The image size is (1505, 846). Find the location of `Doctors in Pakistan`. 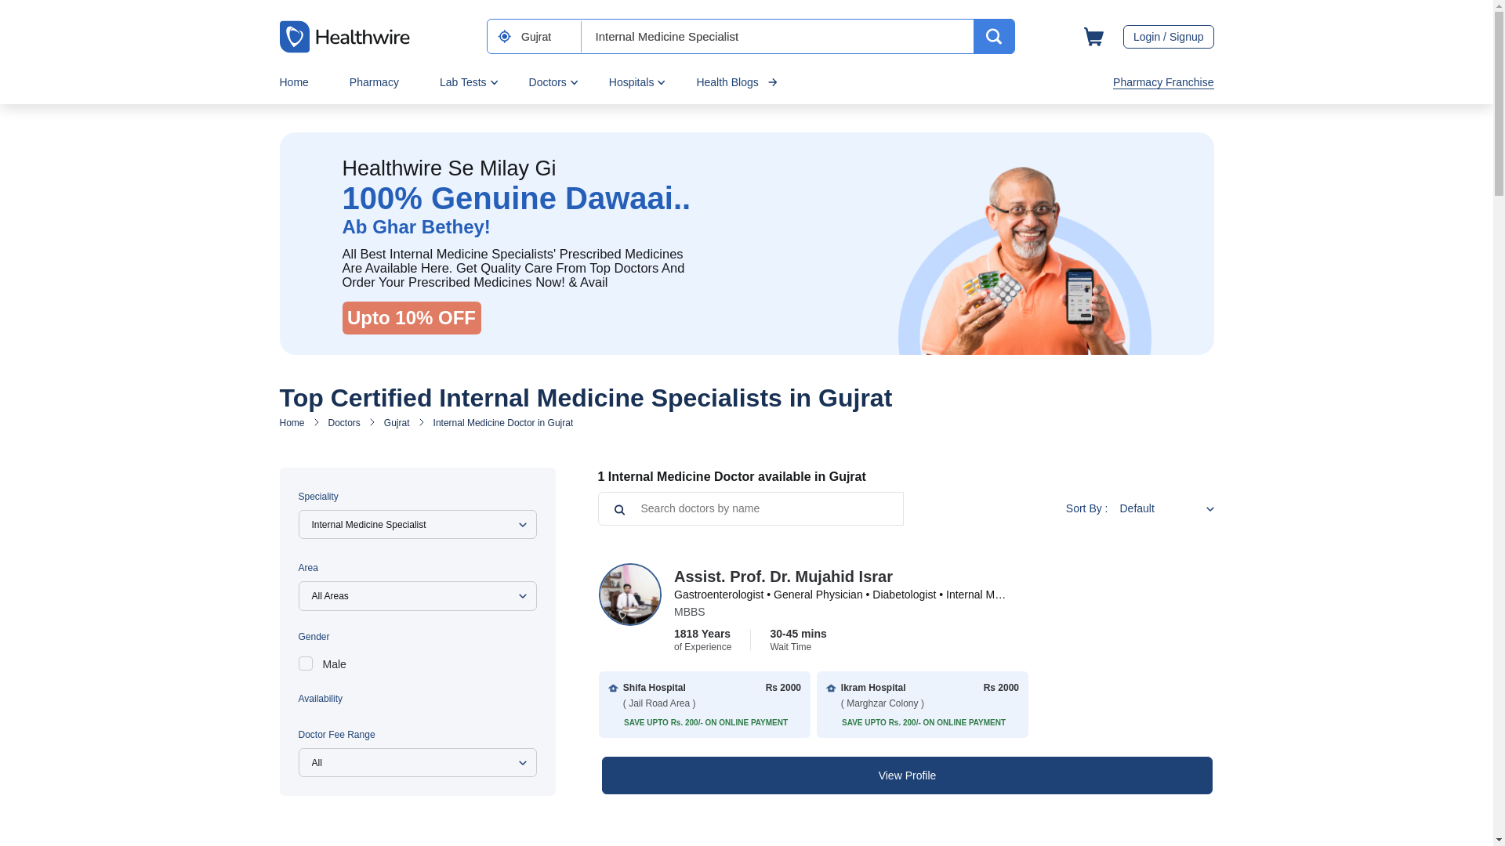

Doctors in Pakistan is located at coordinates (344, 423).